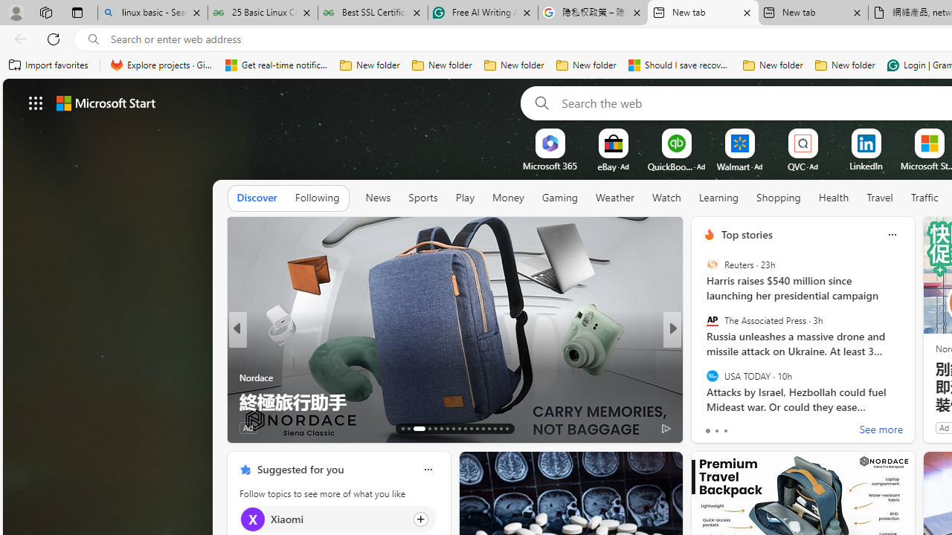 This screenshot has height=535, width=952. What do you see at coordinates (440, 428) in the screenshot?
I see `AutomationID: tab-18` at bounding box center [440, 428].